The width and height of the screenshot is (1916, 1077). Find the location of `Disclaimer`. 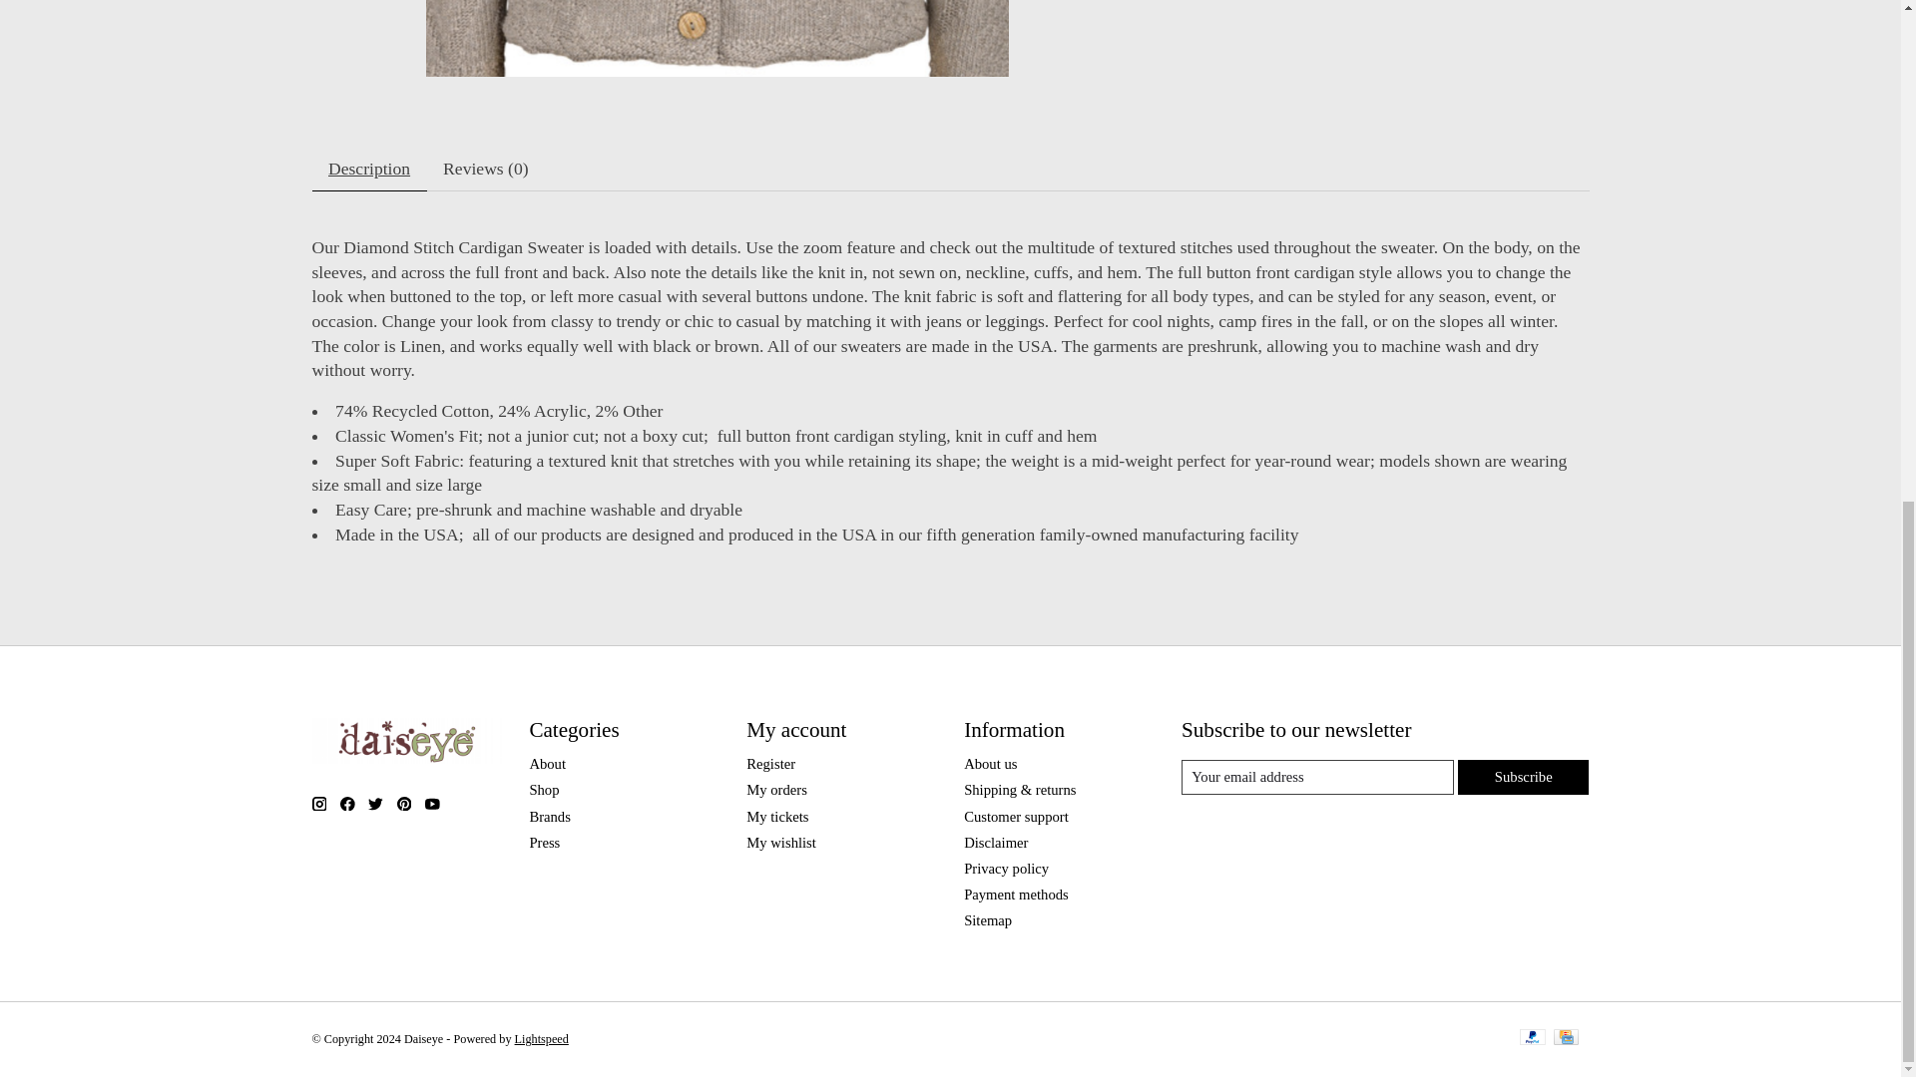

Disclaimer is located at coordinates (995, 843).